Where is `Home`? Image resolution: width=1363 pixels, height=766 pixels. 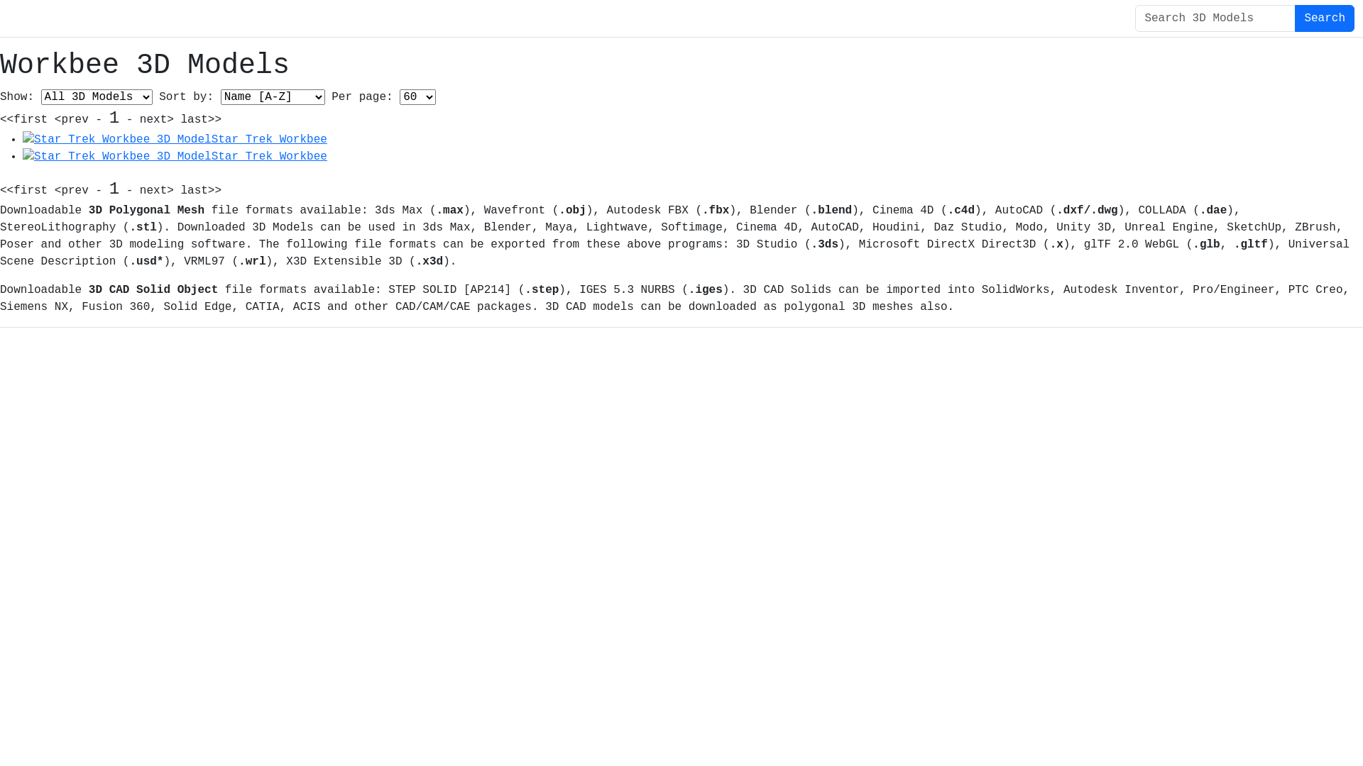 Home is located at coordinates (547, 18).